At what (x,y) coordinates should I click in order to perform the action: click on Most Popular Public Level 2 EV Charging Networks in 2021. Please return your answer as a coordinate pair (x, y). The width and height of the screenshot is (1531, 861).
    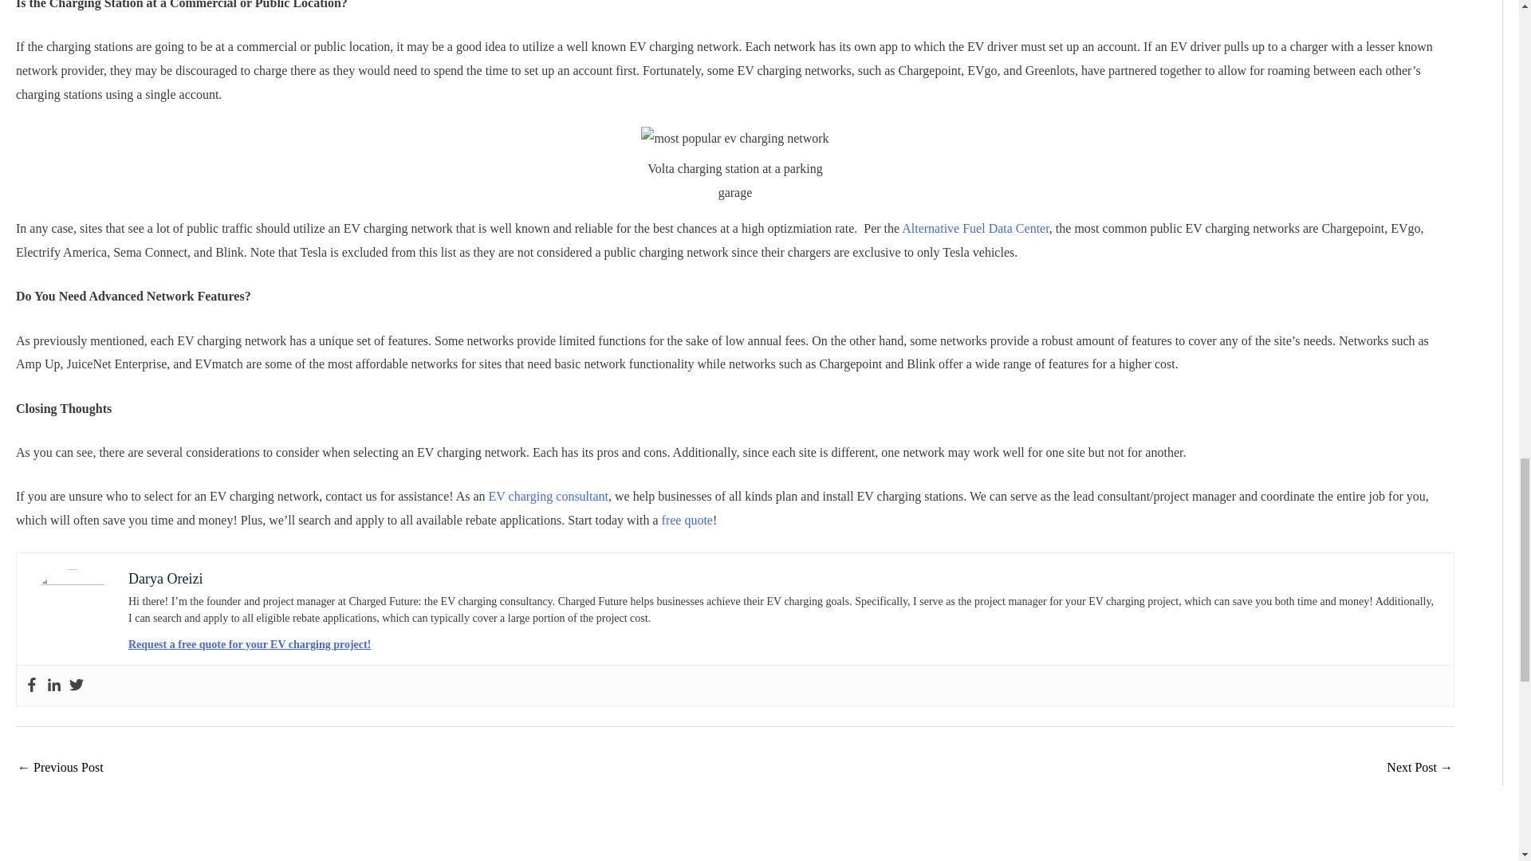
    Looking at the image, I should click on (61, 769).